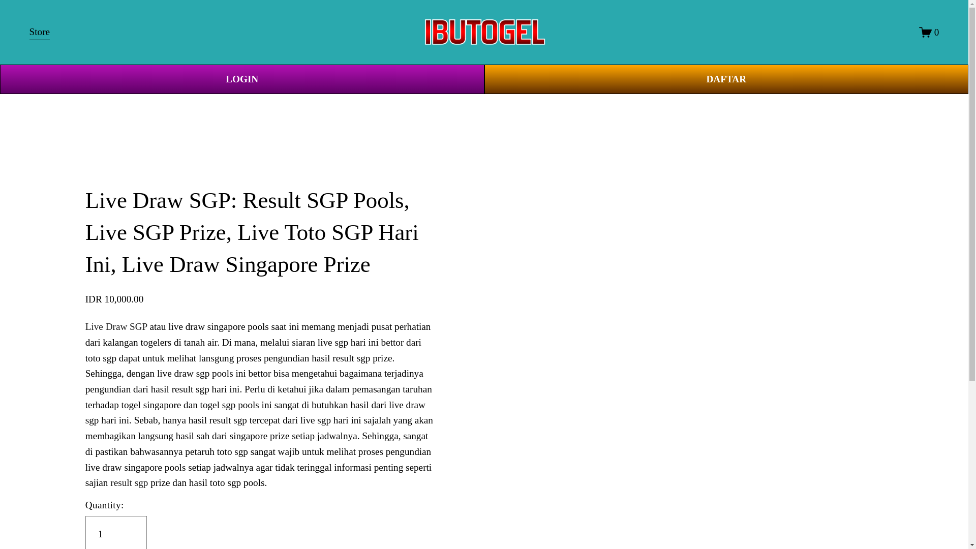  Describe the element at coordinates (929, 32) in the screenshot. I see `0` at that location.